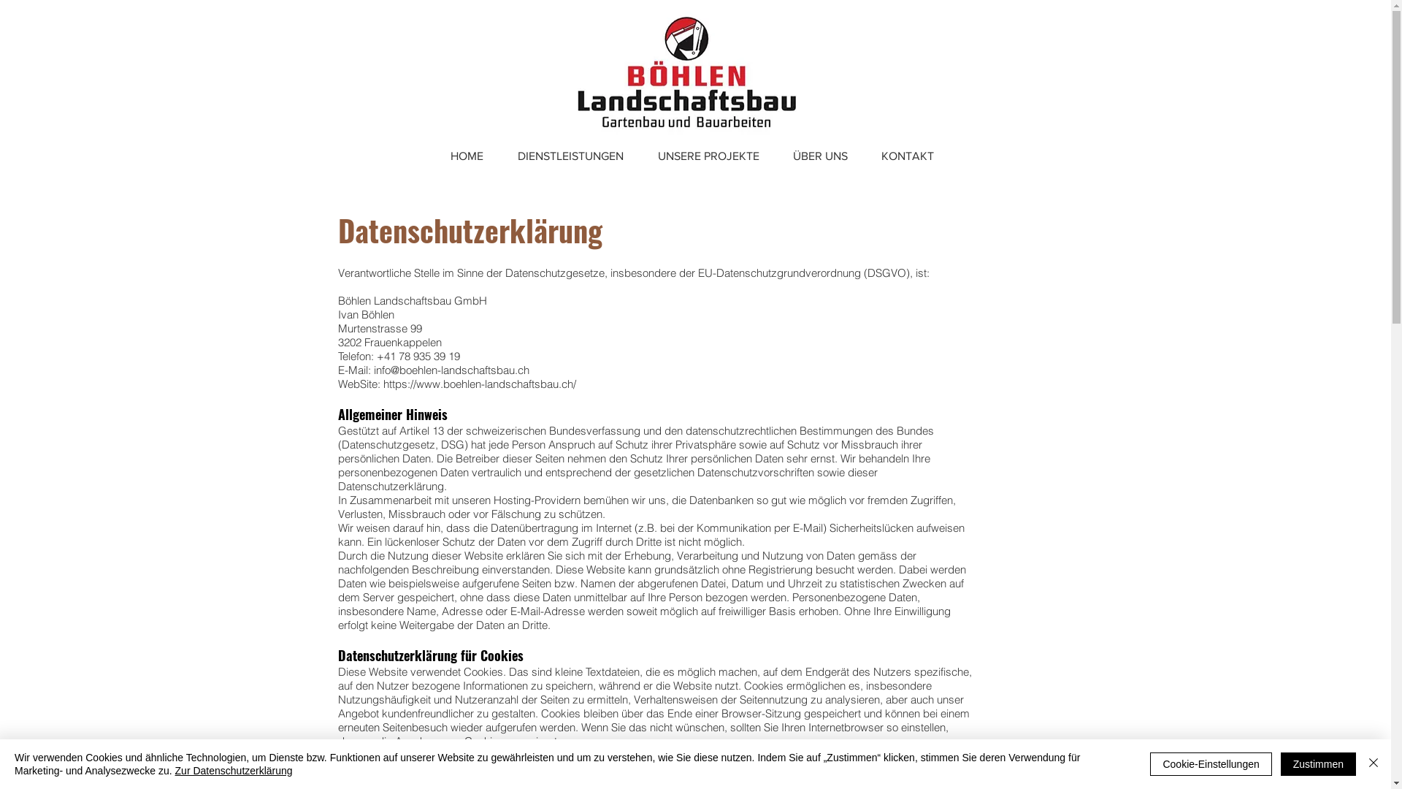  What do you see at coordinates (571, 156) in the screenshot?
I see `DIENSTLEISTUNGEN` at bounding box center [571, 156].